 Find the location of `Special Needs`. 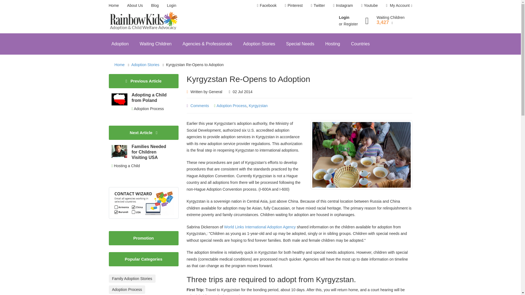

Special Needs is located at coordinates (300, 44).